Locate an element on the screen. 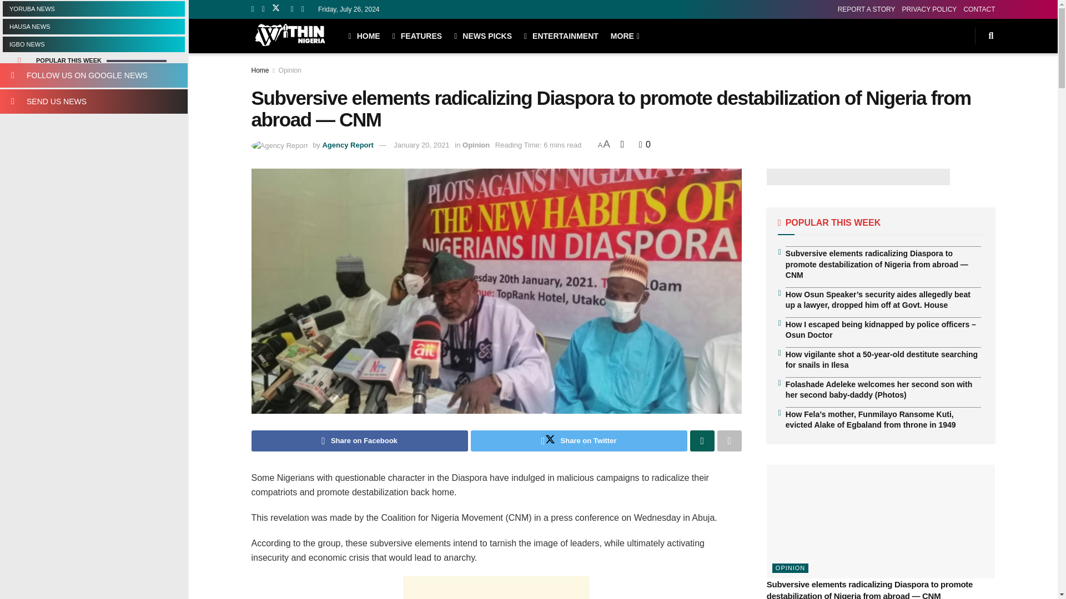  YORUBA NEWS is located at coordinates (93, 9).